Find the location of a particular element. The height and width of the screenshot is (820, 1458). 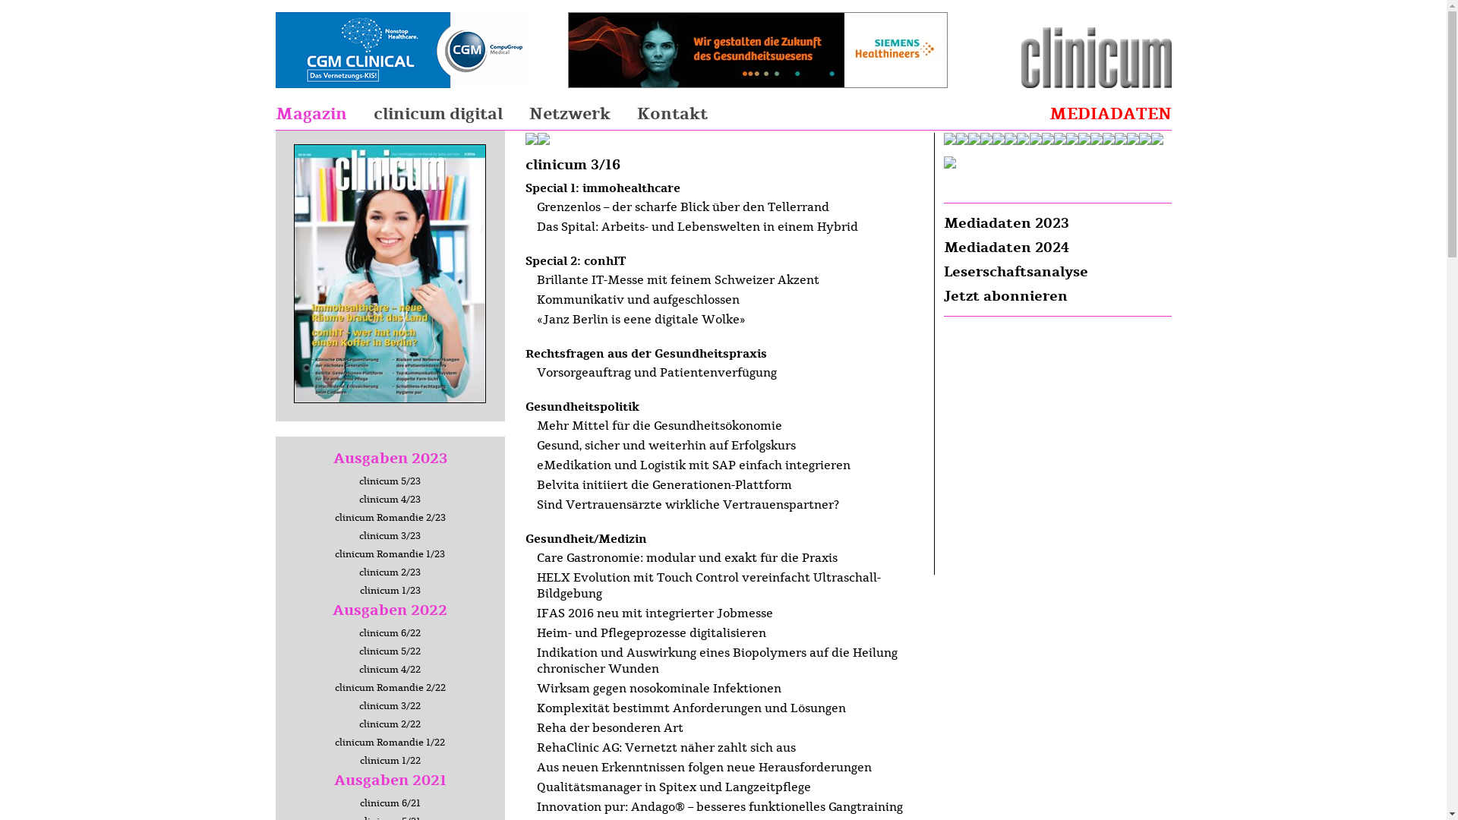

Kontakt is located at coordinates (671, 114).